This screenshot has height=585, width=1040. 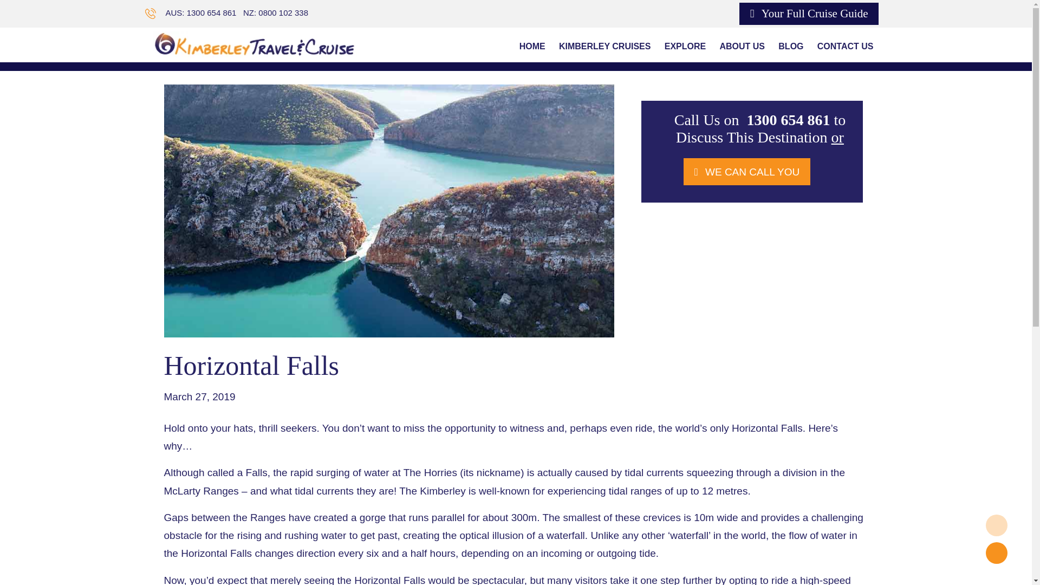 I want to click on 1300 654 861, so click(x=786, y=120).